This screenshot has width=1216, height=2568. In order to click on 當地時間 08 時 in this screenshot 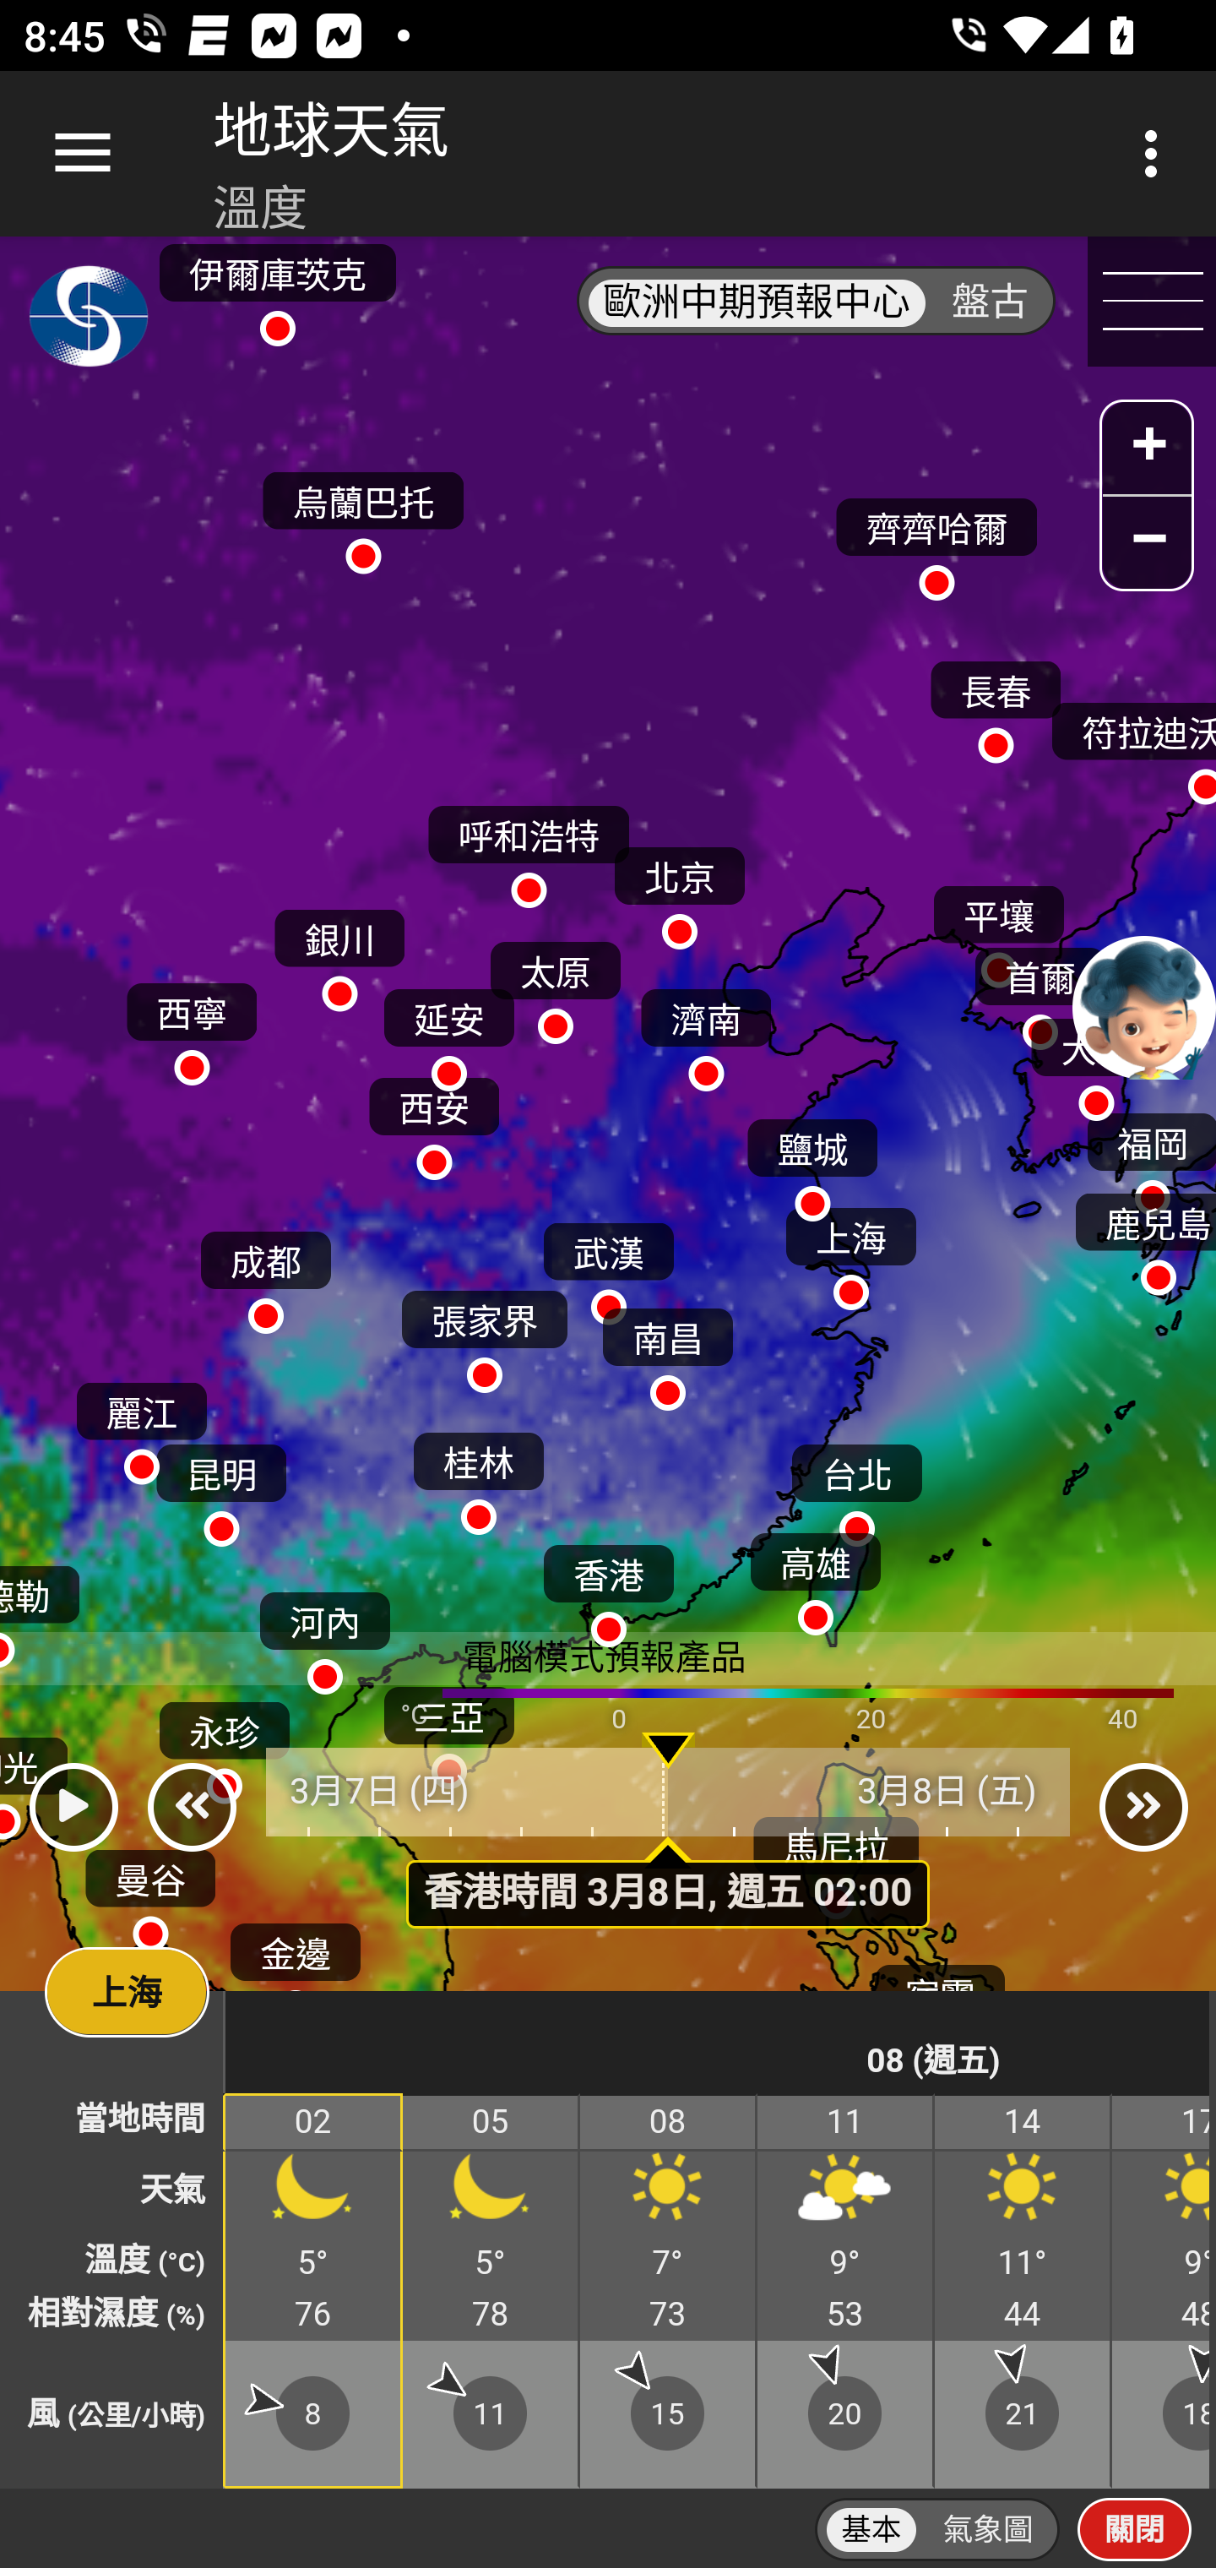, I will do `click(669, 2122)`.